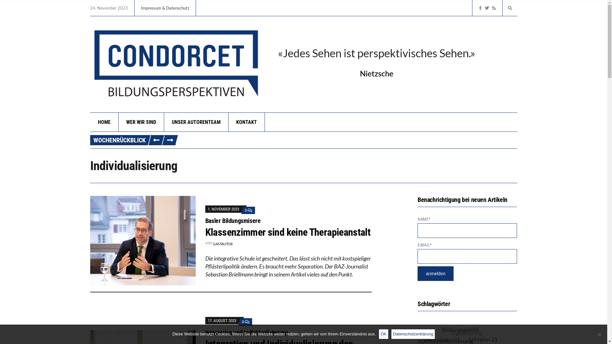  What do you see at coordinates (142, 122) in the screenshot?
I see `WER WIR SIND` at bounding box center [142, 122].